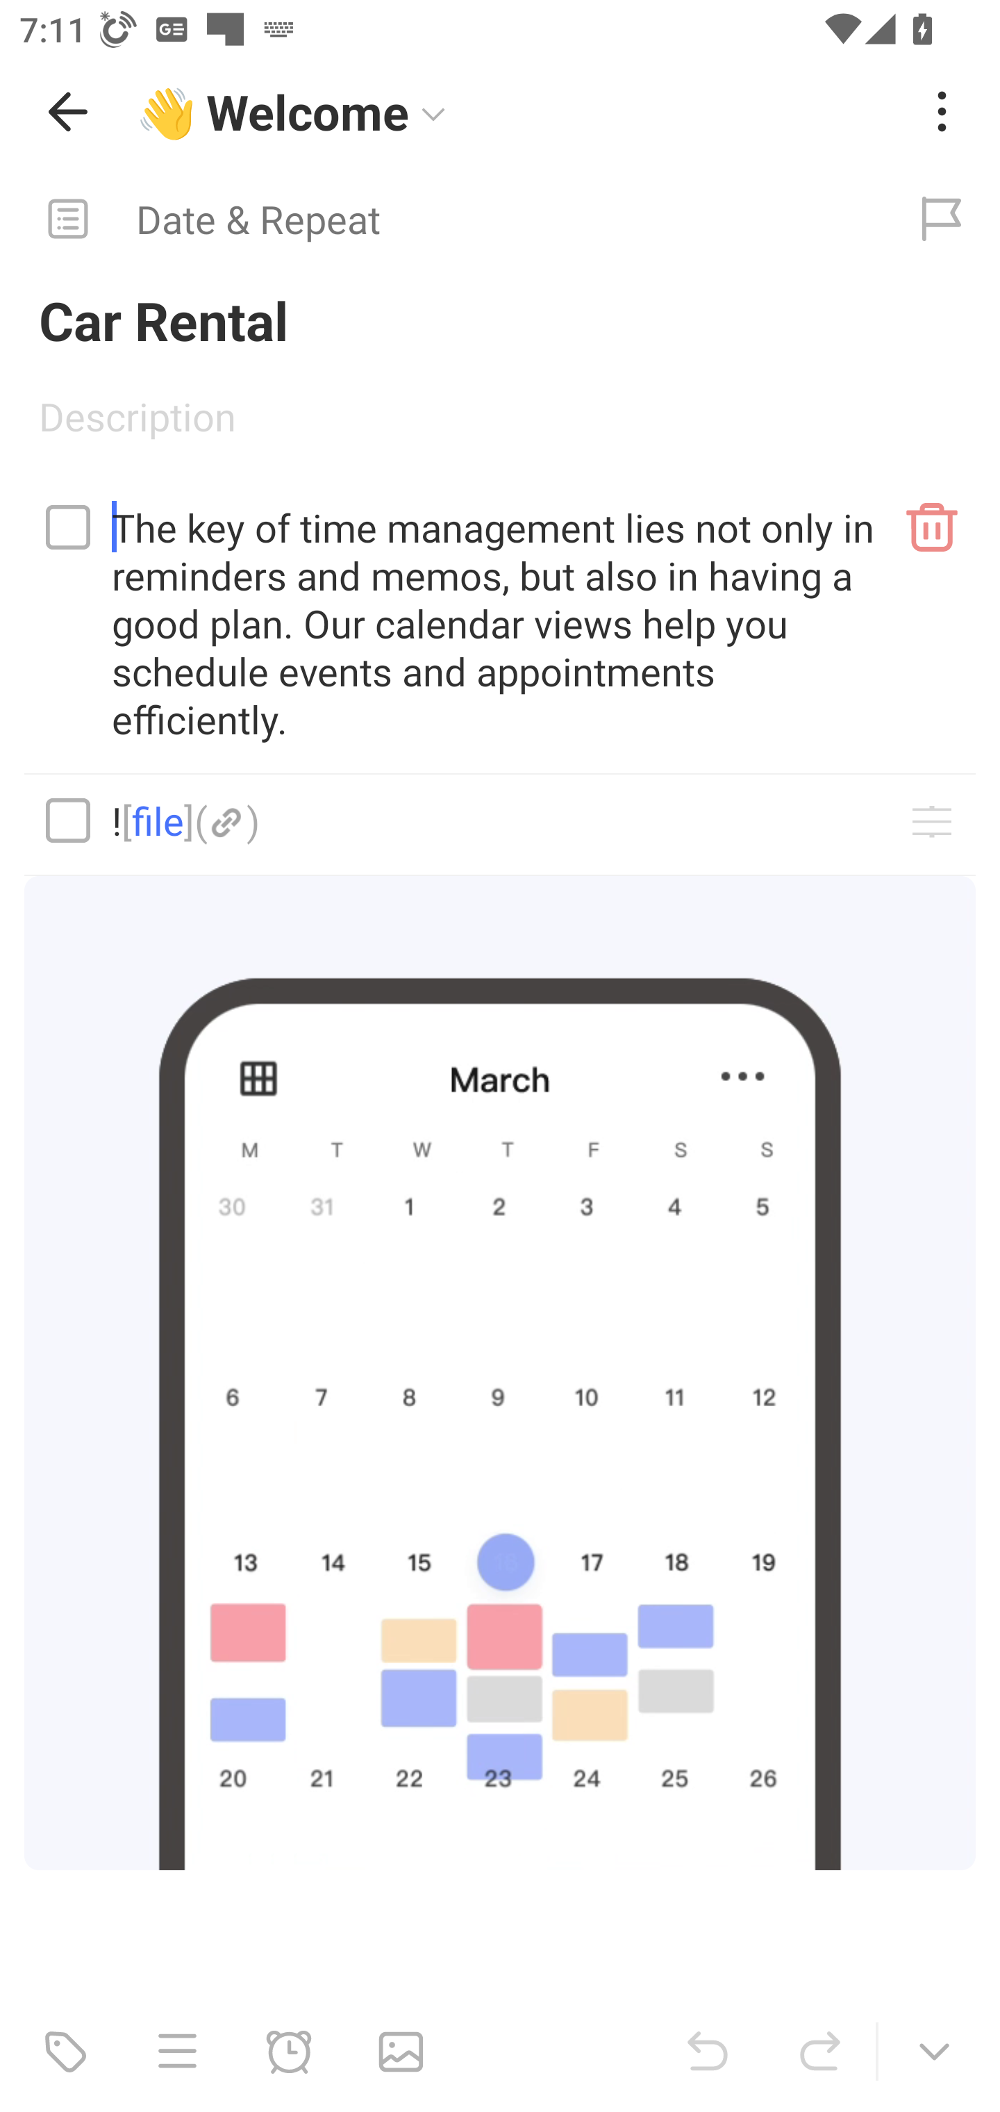 The height and width of the screenshot is (2112, 1000). What do you see at coordinates (517, 112) in the screenshot?
I see `👋 Welcome` at bounding box center [517, 112].